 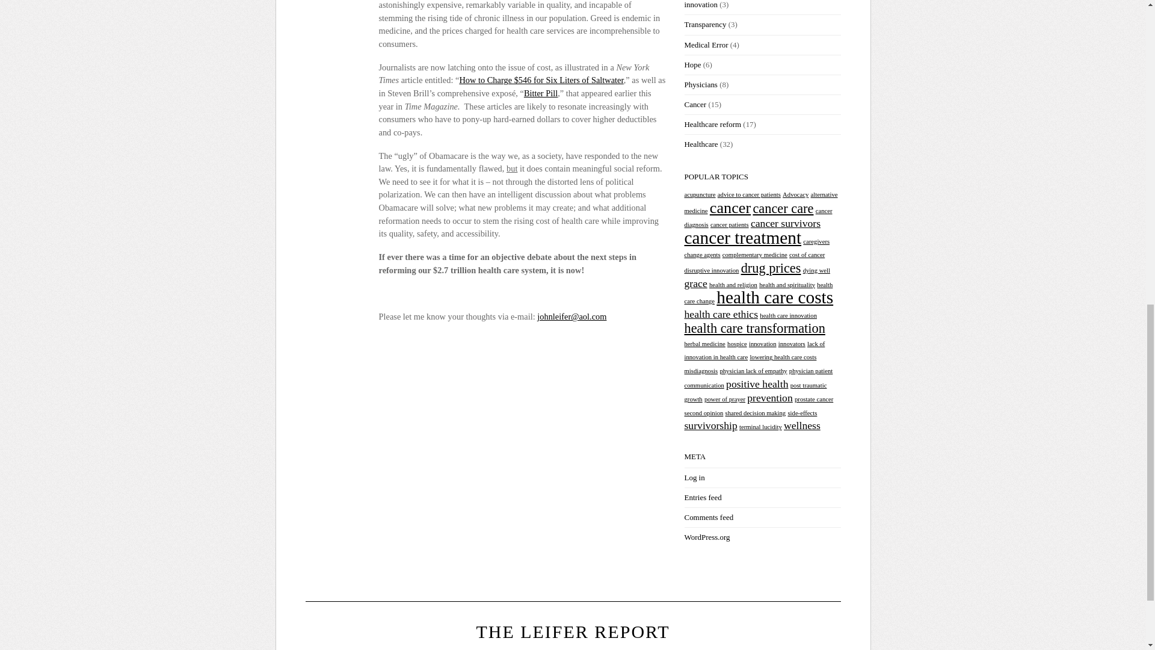 What do you see at coordinates (700, 194) in the screenshot?
I see `acupuncture` at bounding box center [700, 194].